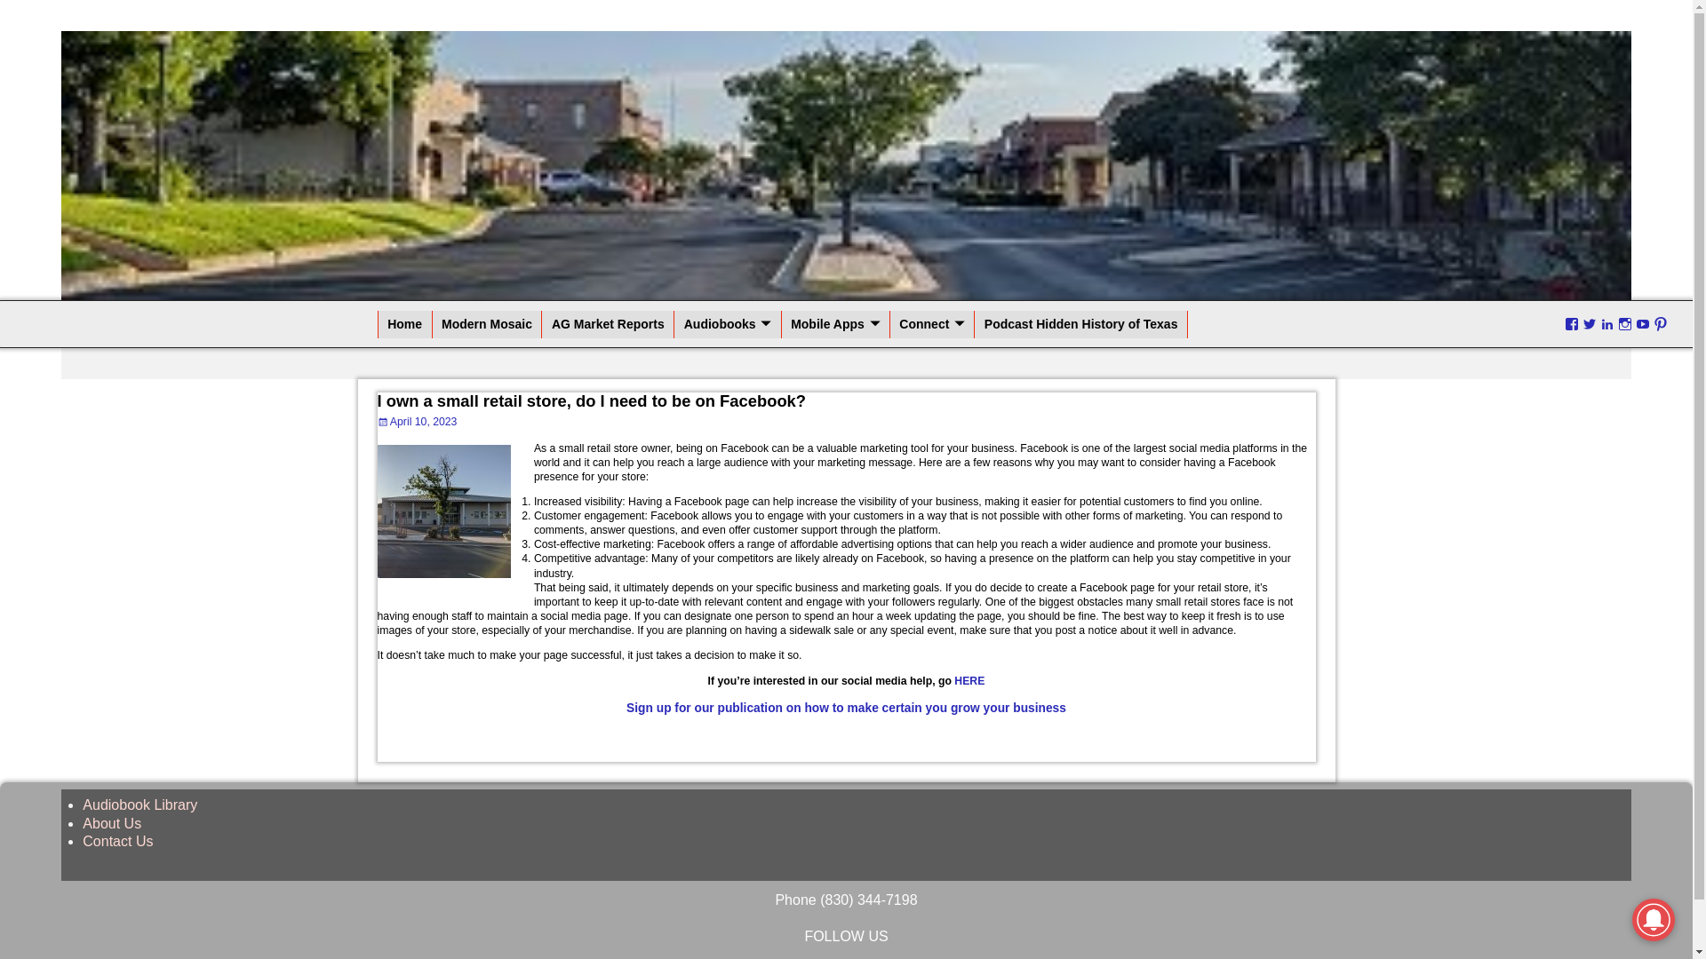  What do you see at coordinates (727, 324) in the screenshot?
I see `Audiobooks` at bounding box center [727, 324].